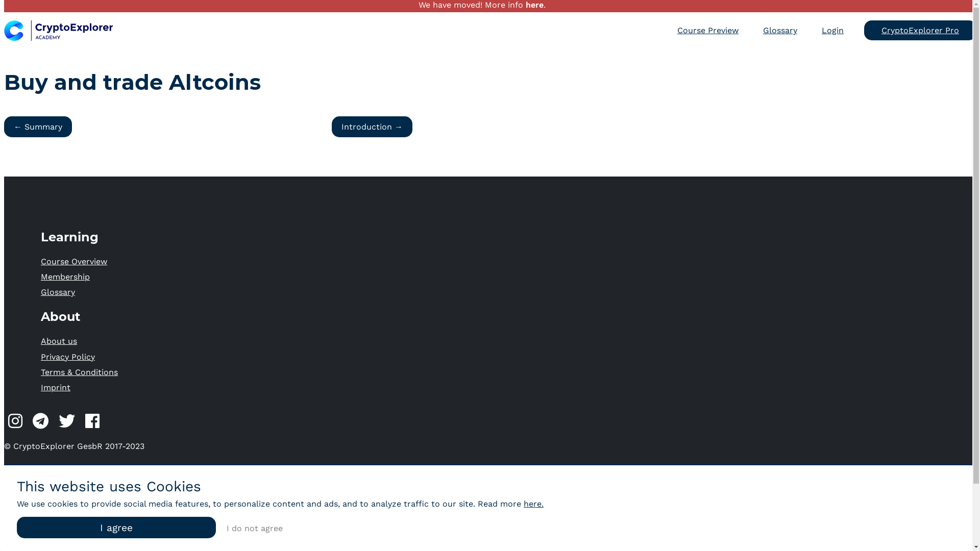  Describe the element at coordinates (920, 31) in the screenshot. I see `CryptoExplorer Pro` at that location.